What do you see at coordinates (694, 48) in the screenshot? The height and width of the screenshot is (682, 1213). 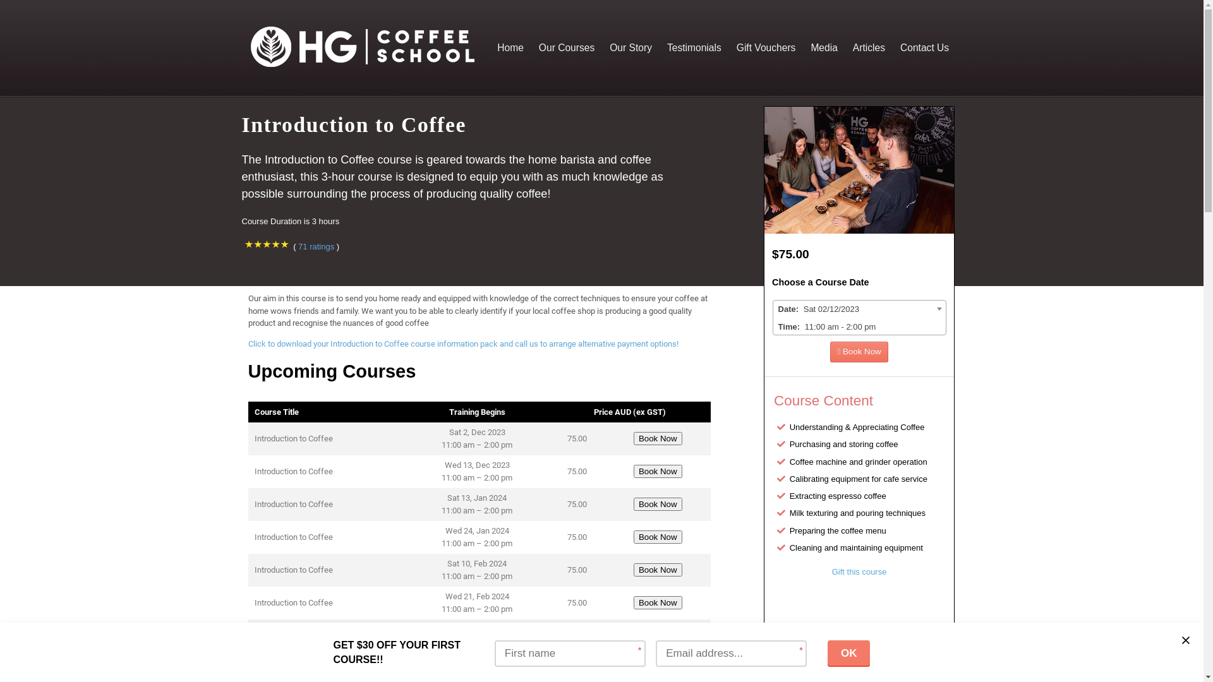 I see `Testimonials` at bounding box center [694, 48].